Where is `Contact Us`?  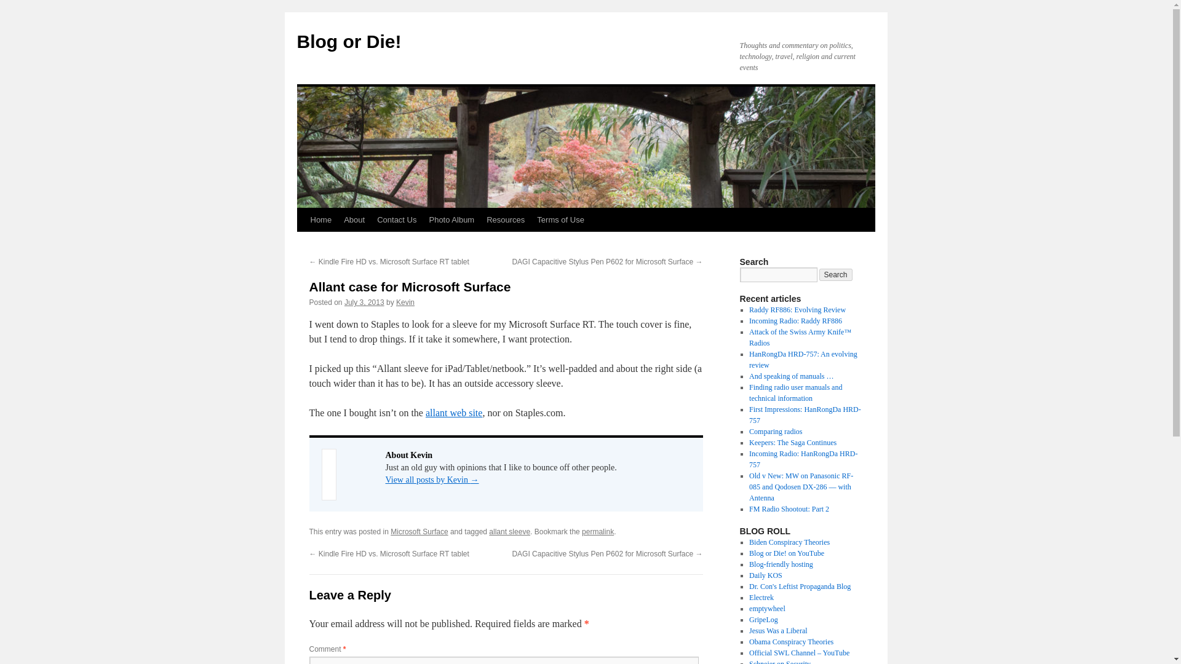 Contact Us is located at coordinates (396, 220).